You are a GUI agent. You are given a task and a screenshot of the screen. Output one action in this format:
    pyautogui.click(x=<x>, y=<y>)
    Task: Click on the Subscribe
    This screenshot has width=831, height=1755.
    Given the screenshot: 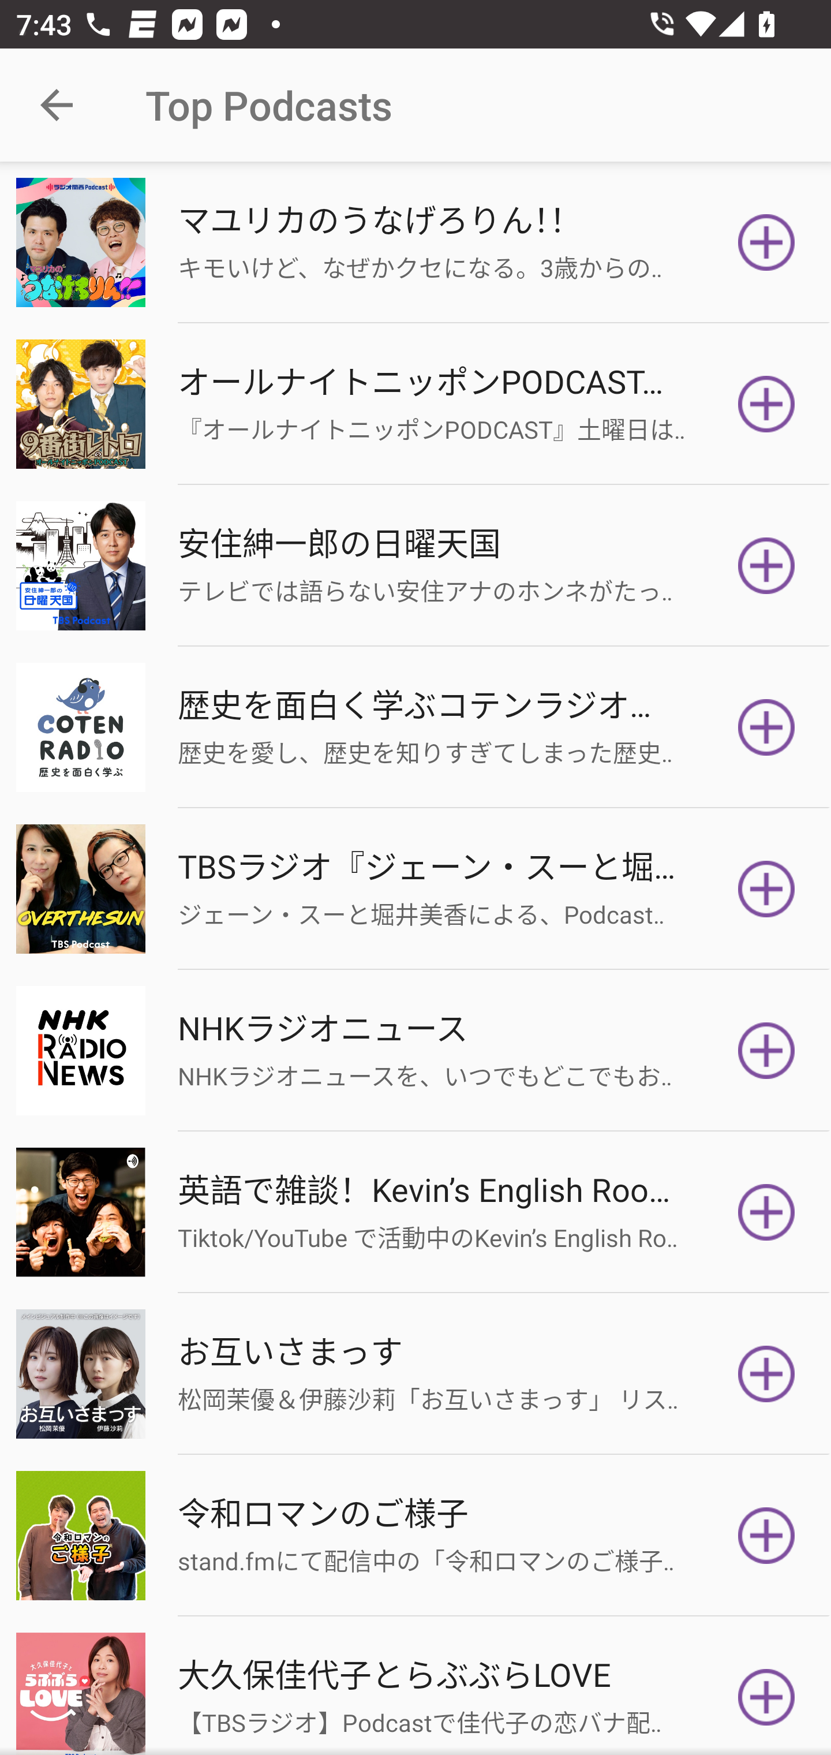 What is the action you would take?
    pyautogui.click(x=766, y=1374)
    